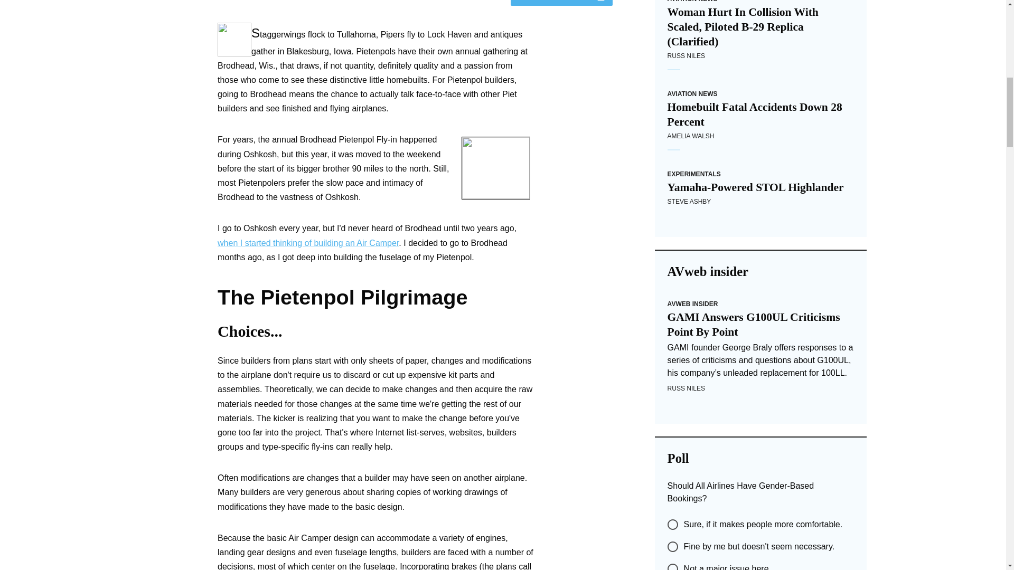 Image resolution: width=1014 pixels, height=570 pixels. I want to click on RUSS NILES, so click(686, 56).